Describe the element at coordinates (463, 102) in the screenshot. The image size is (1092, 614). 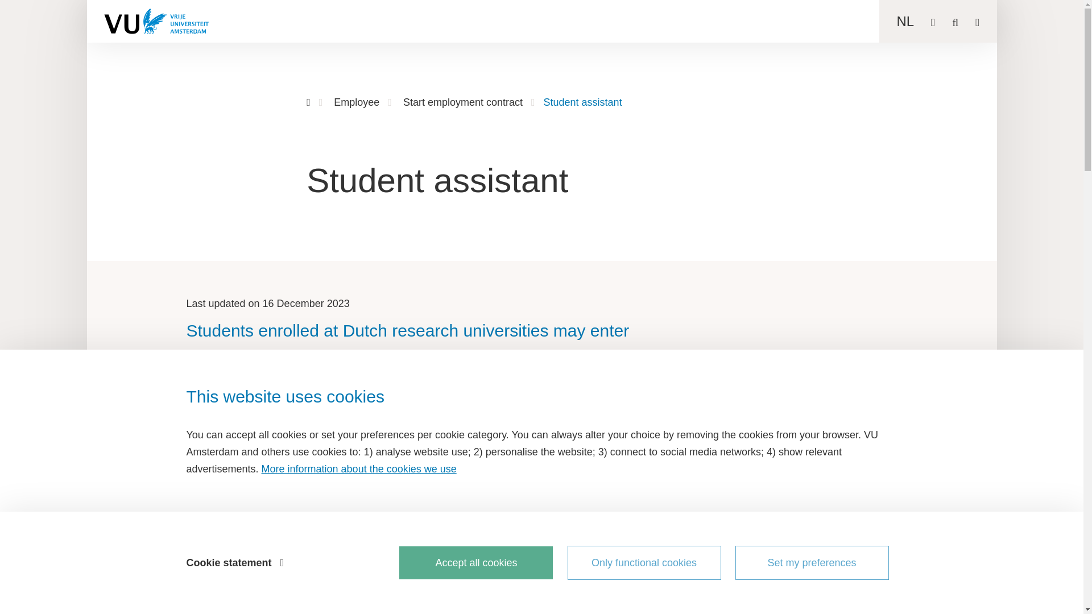
I see `Start employment contract` at that location.